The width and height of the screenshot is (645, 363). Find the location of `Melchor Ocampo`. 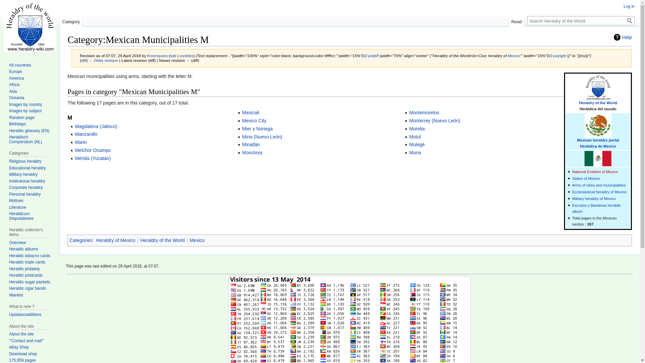

Melchor Ocampo is located at coordinates (93, 150).